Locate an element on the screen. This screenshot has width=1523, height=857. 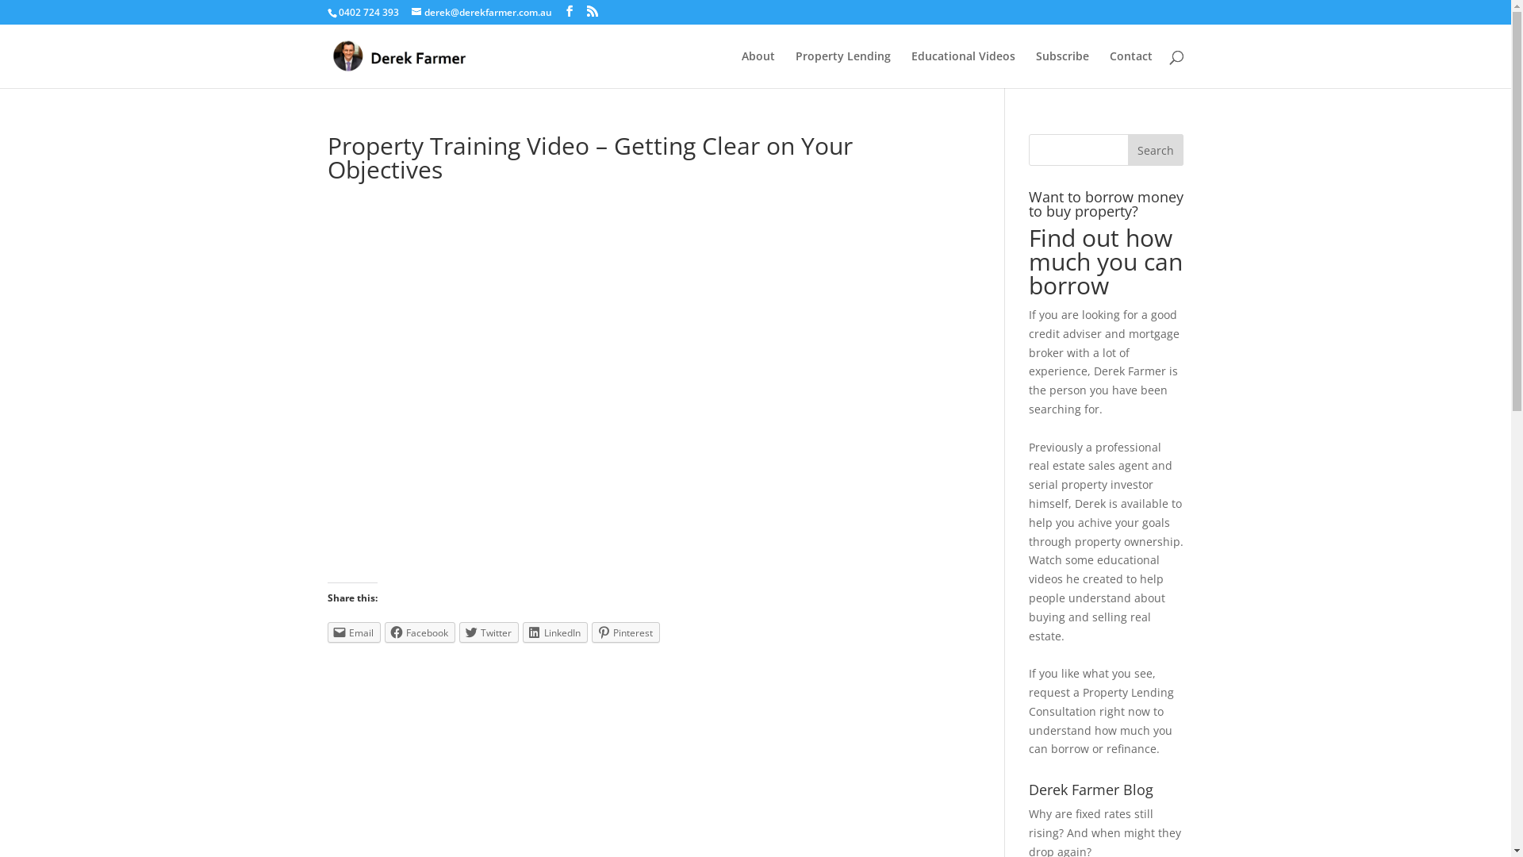
Educational Videos is located at coordinates (963, 70).